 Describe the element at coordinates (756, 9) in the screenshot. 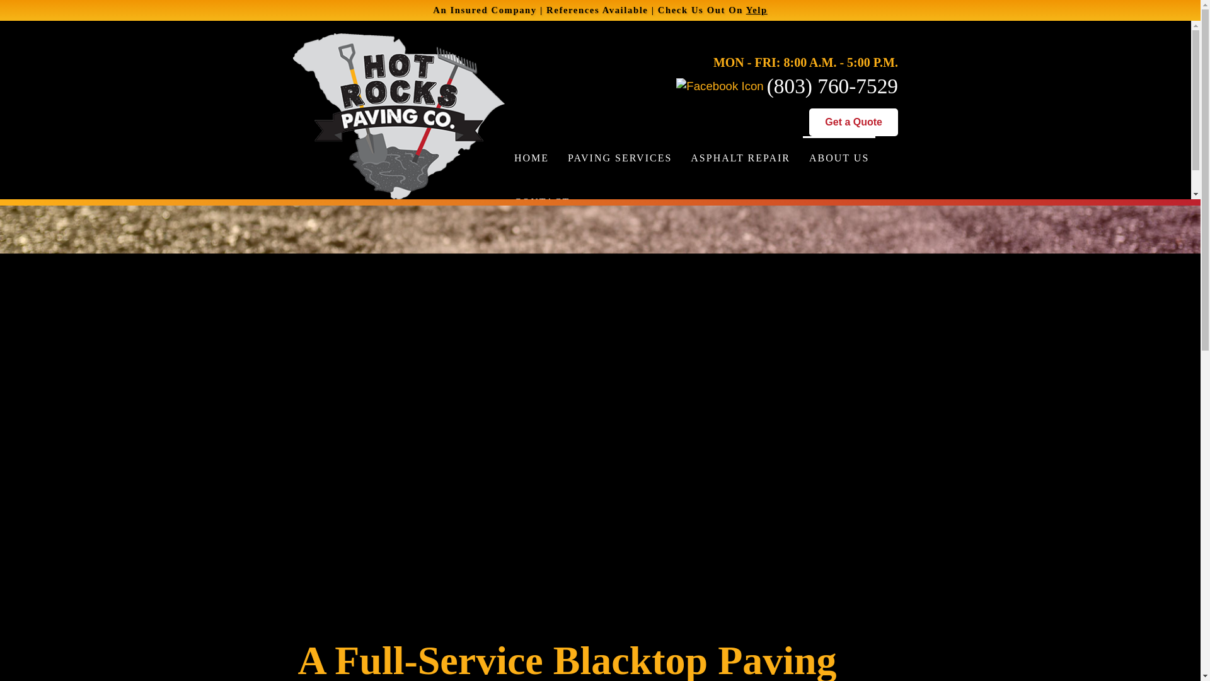

I see `Yelp` at that location.